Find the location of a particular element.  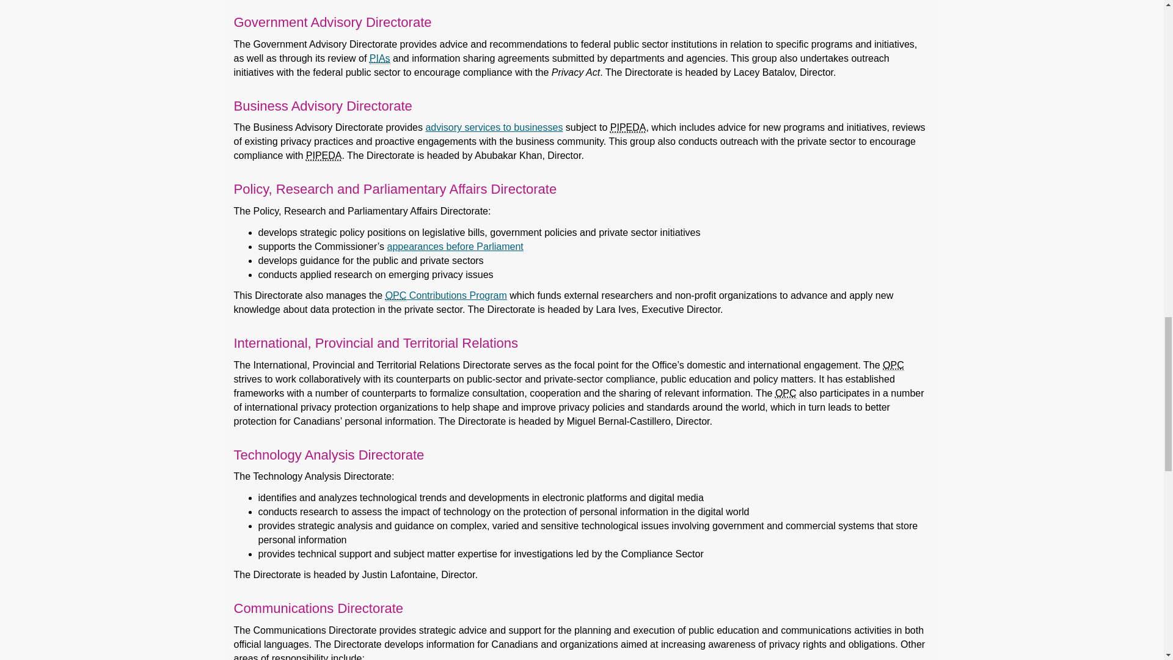

OPC Contributions Program is located at coordinates (446, 296).